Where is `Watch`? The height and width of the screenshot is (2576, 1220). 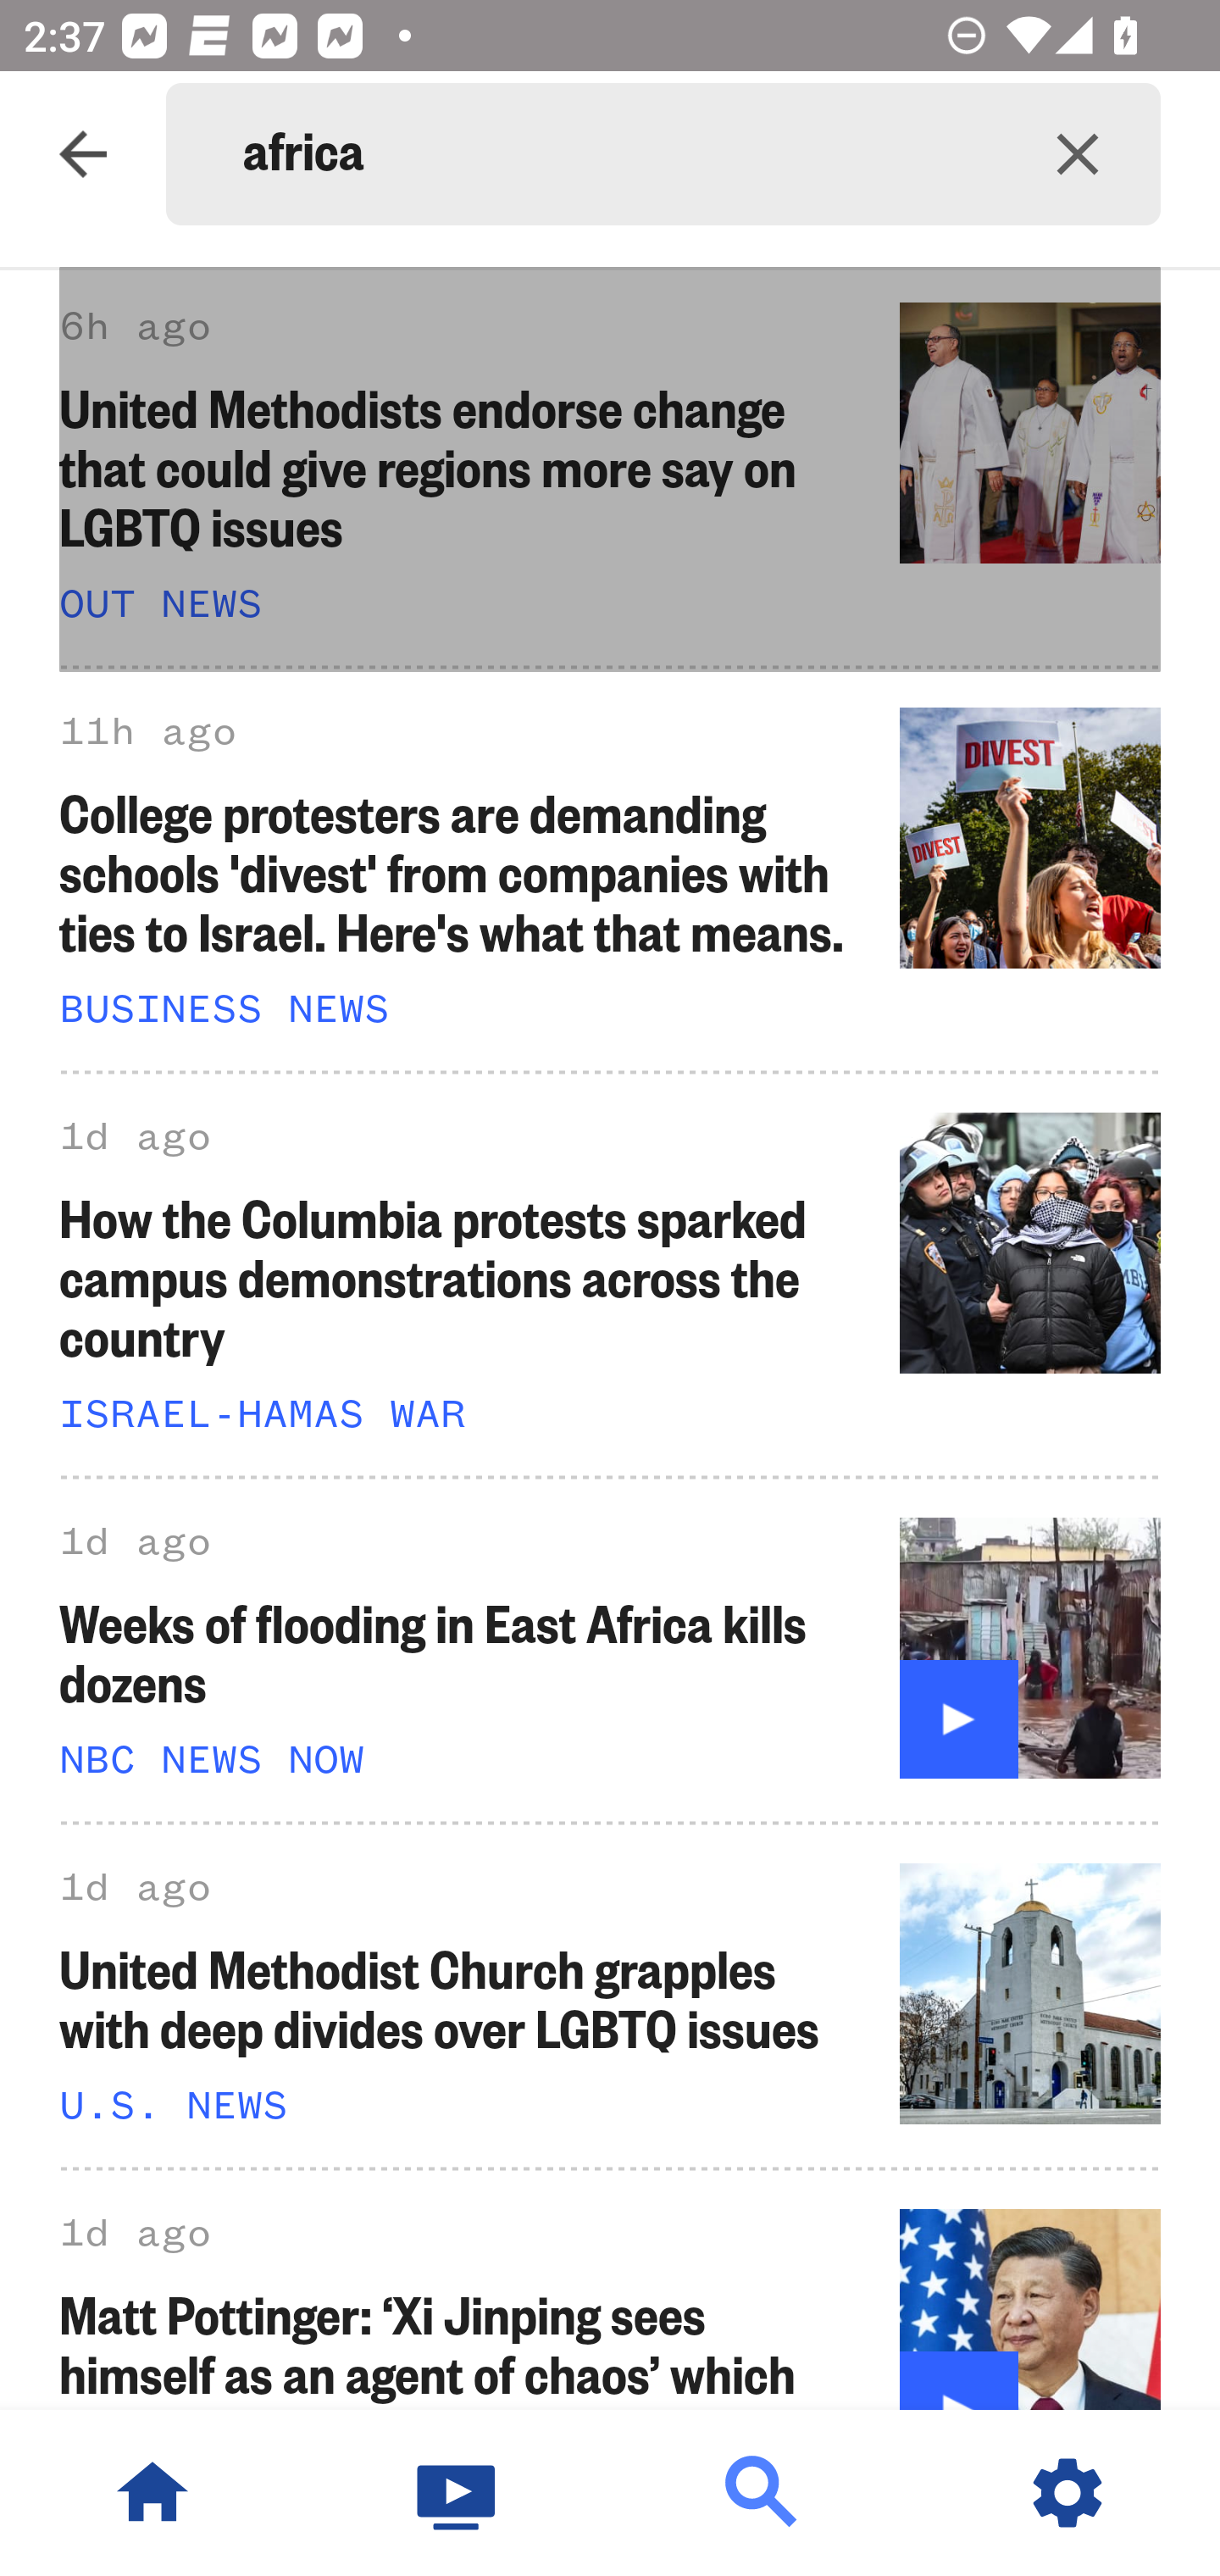
Watch is located at coordinates (457, 2493).